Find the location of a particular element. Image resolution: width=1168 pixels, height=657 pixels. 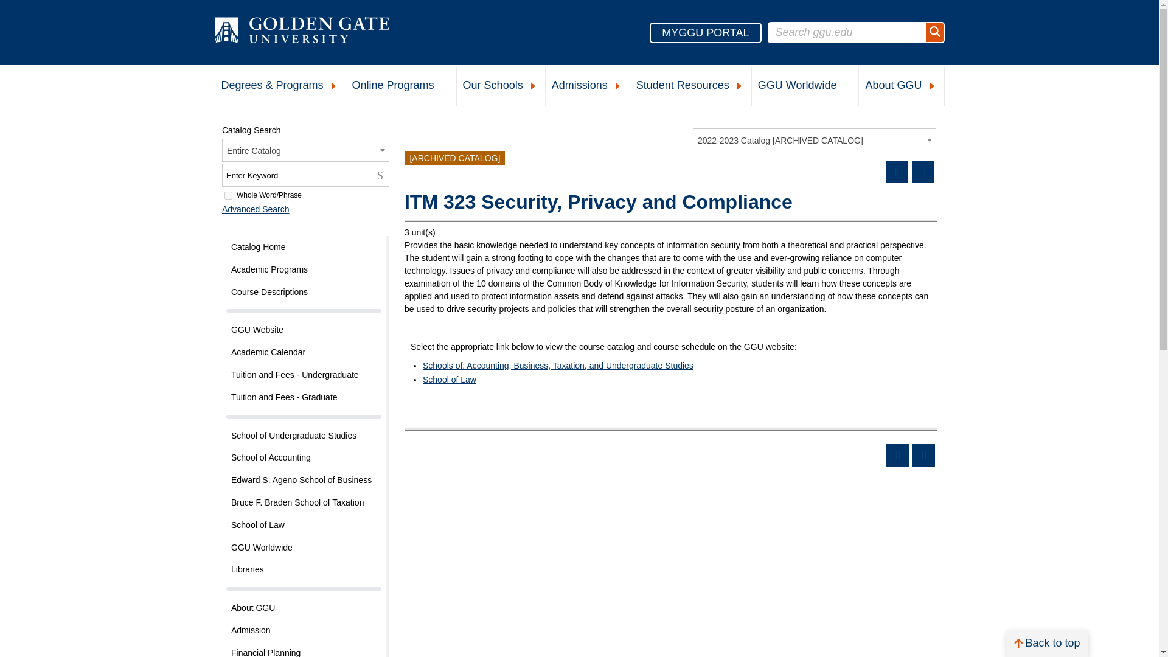

Search is located at coordinates (382, 175).